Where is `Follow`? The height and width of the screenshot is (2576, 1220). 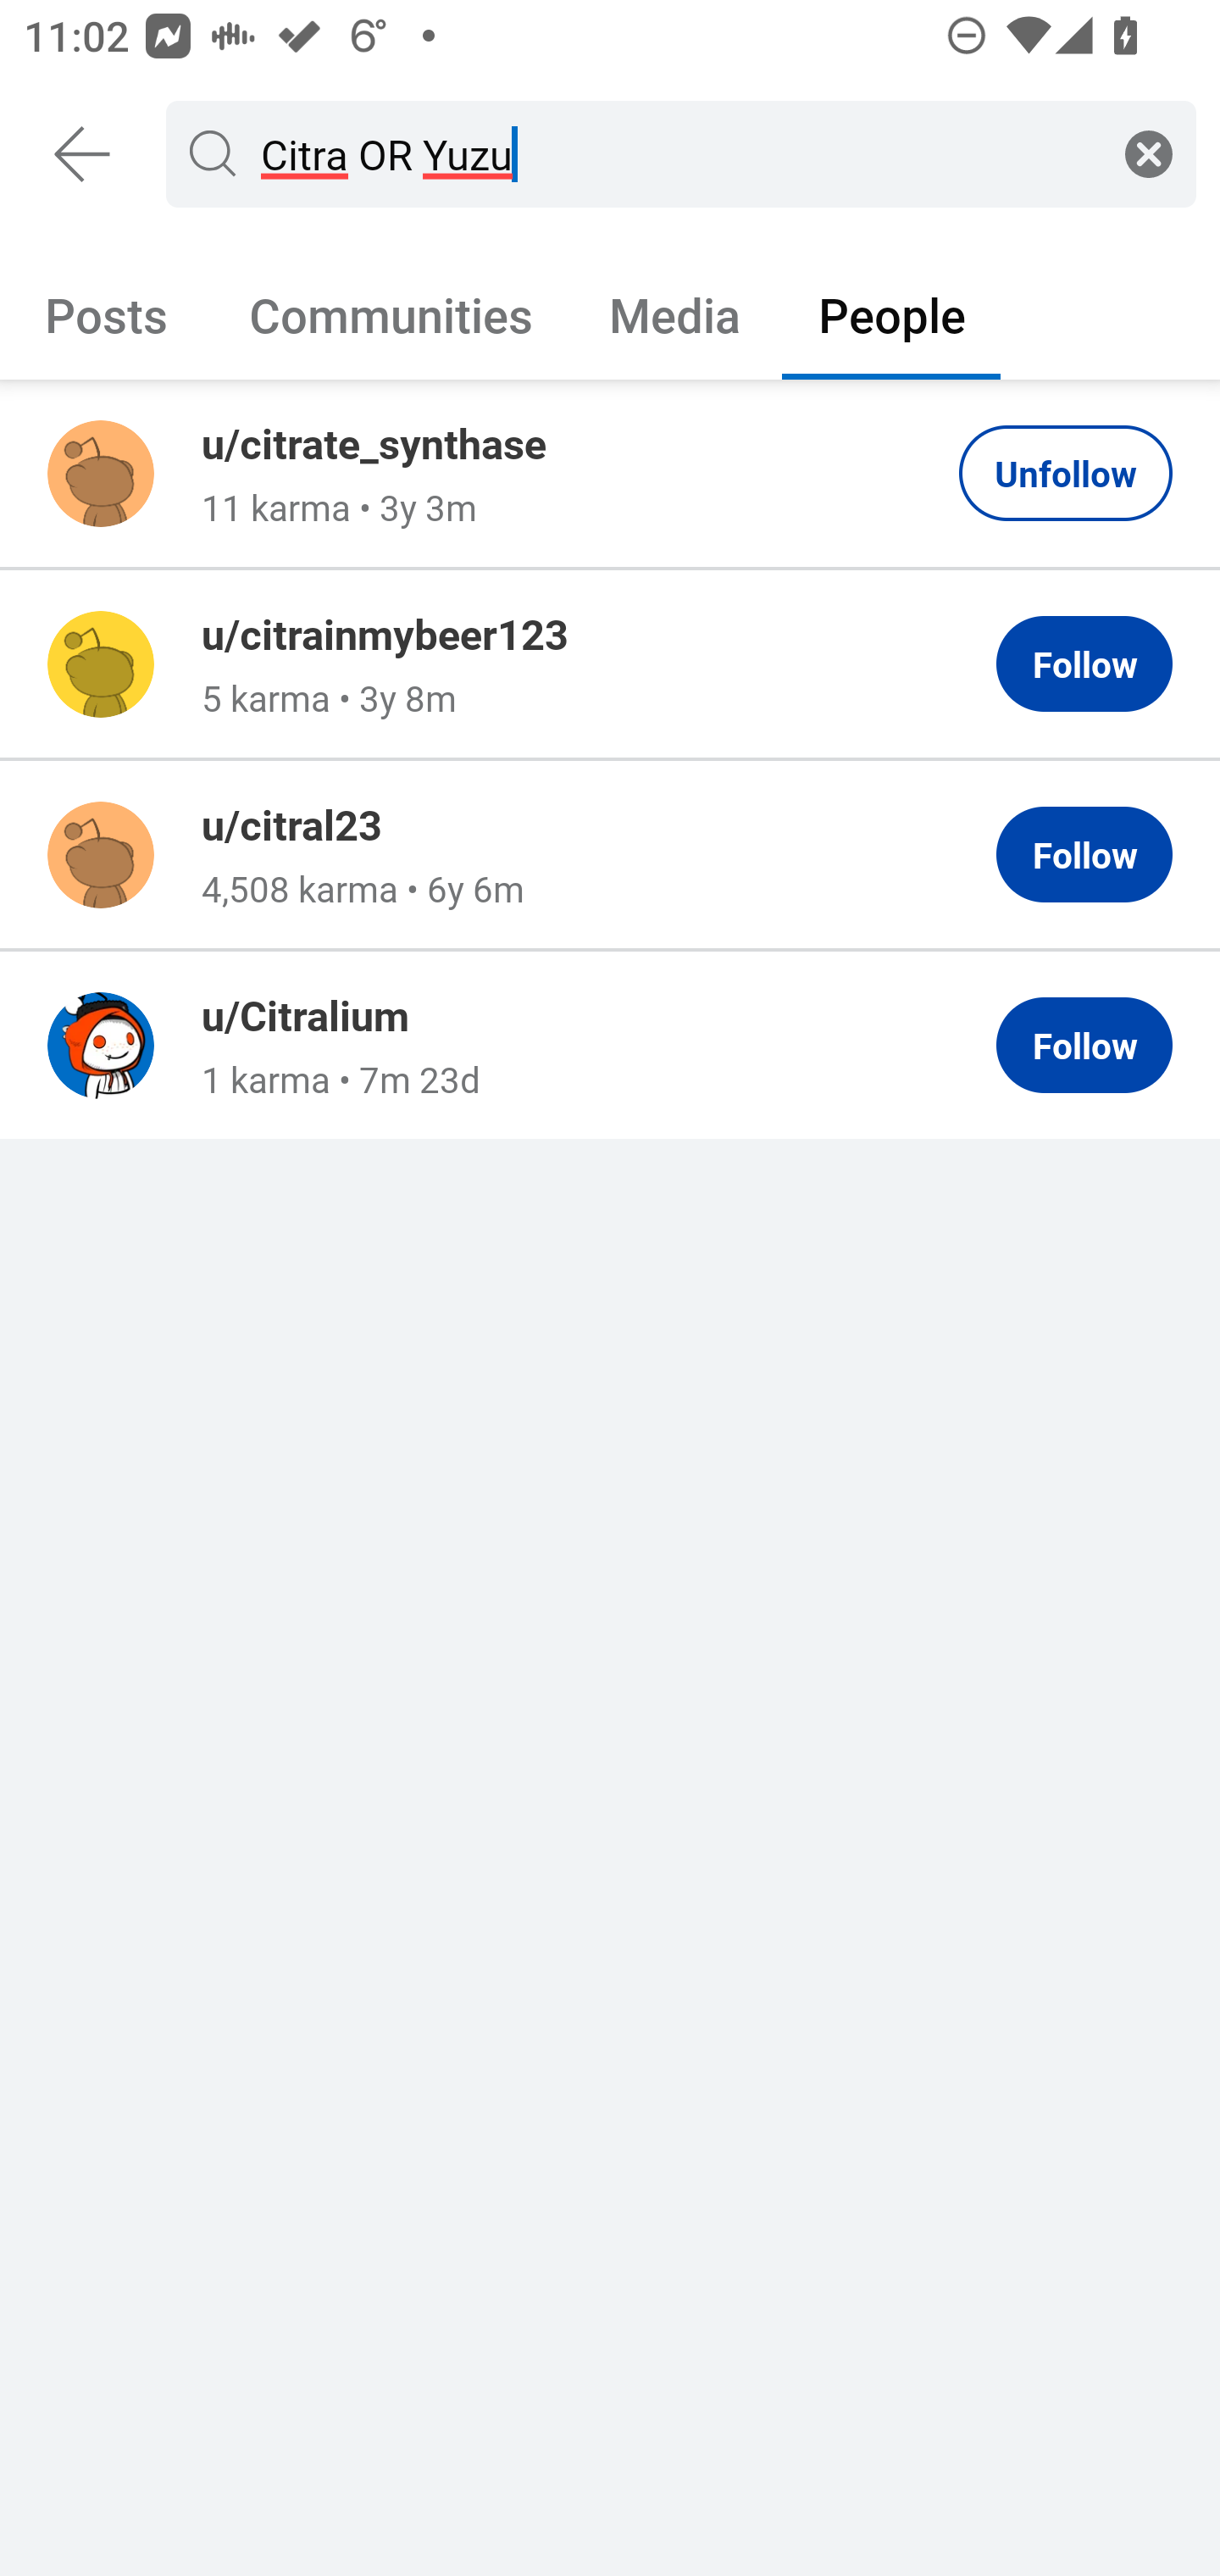
Follow is located at coordinates (1084, 664).